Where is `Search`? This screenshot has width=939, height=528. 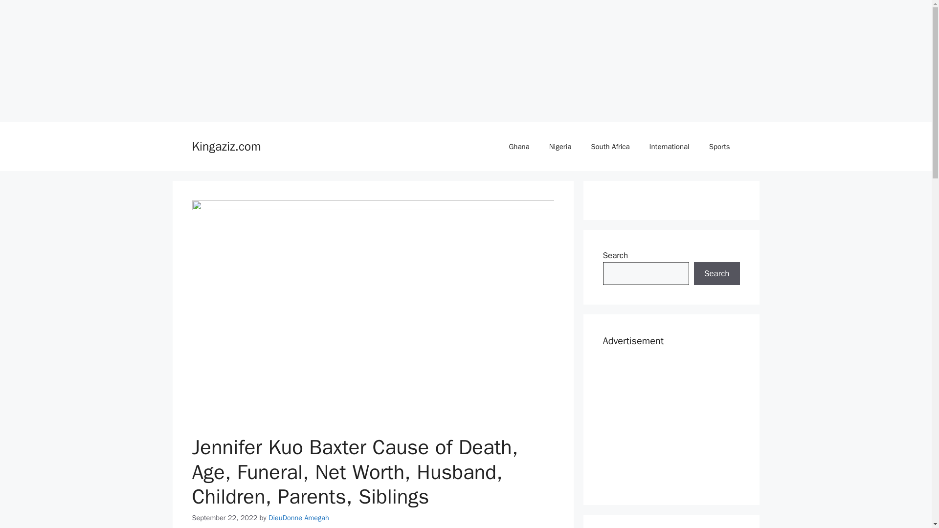 Search is located at coordinates (716, 274).